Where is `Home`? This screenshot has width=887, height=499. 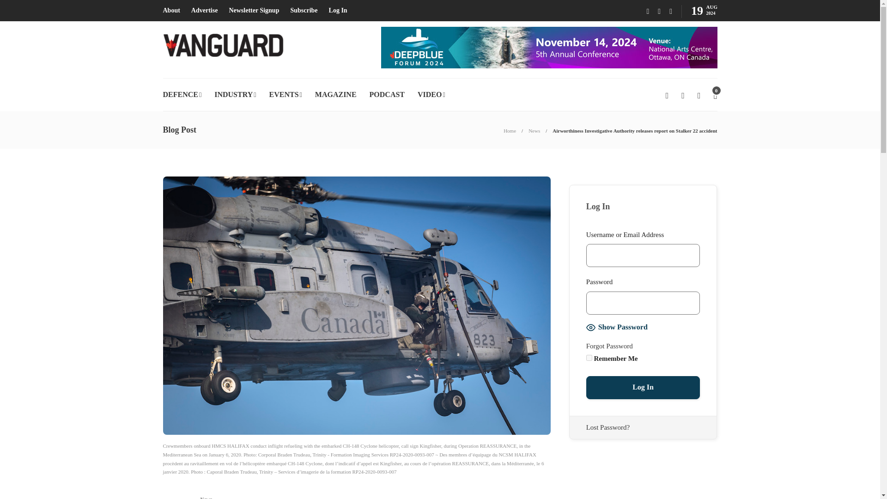 Home is located at coordinates (510, 130).